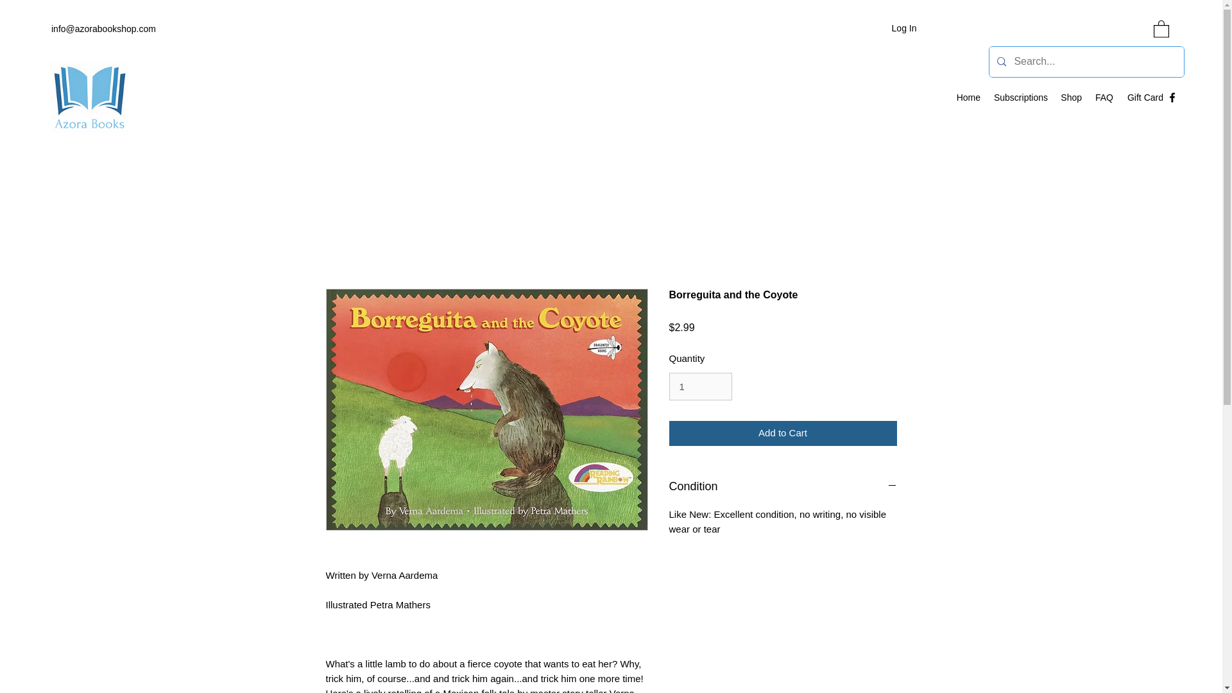  What do you see at coordinates (783, 487) in the screenshot?
I see `Condition` at bounding box center [783, 487].